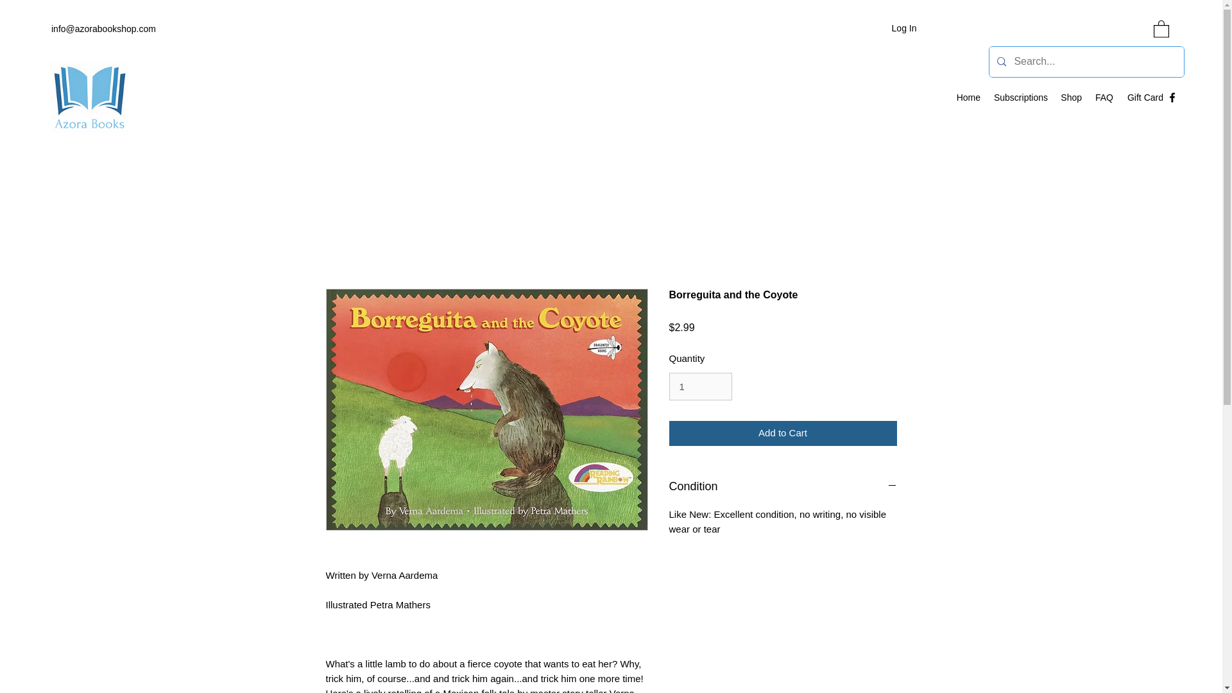  What do you see at coordinates (783, 487) in the screenshot?
I see `Condition` at bounding box center [783, 487].